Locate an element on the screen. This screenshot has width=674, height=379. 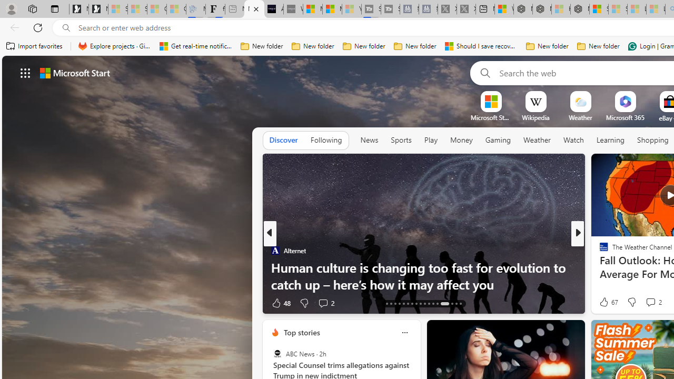
Should I save recovered Word documents? - Microsoft Support is located at coordinates (481, 46).